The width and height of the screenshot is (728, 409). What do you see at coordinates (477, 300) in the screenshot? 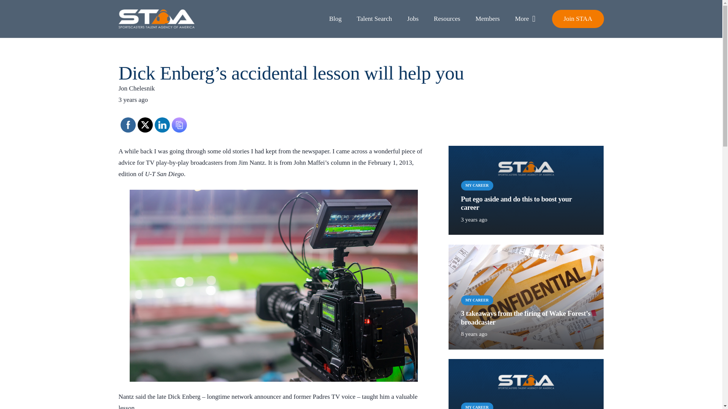
I see `MY CAREER` at bounding box center [477, 300].